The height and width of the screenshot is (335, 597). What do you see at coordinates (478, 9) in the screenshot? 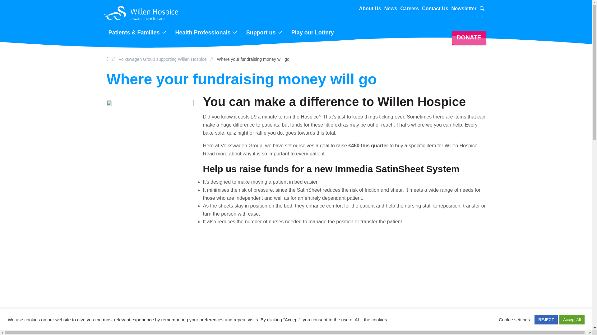
I see `GO` at bounding box center [478, 9].